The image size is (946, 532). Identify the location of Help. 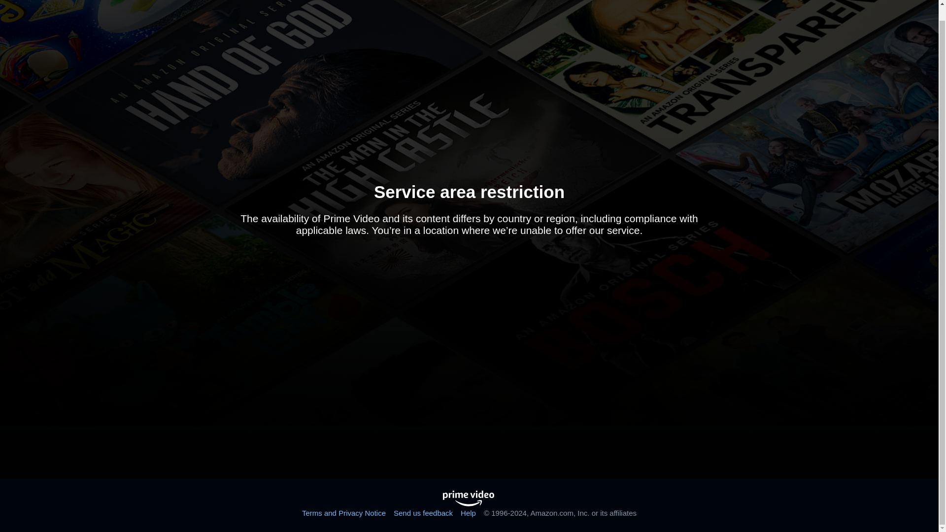
(468, 512).